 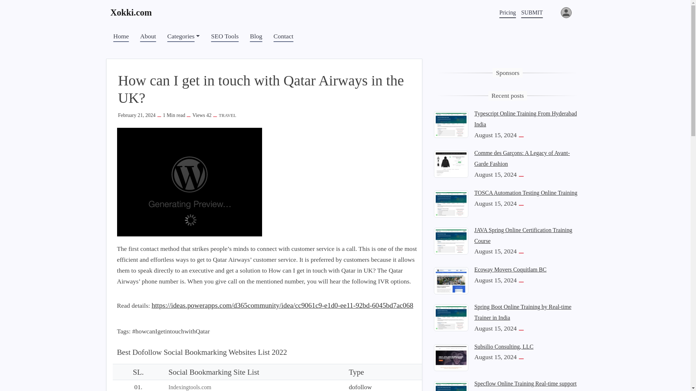 I want to click on TOSCA Automation Testing Online Training, so click(x=451, y=203).